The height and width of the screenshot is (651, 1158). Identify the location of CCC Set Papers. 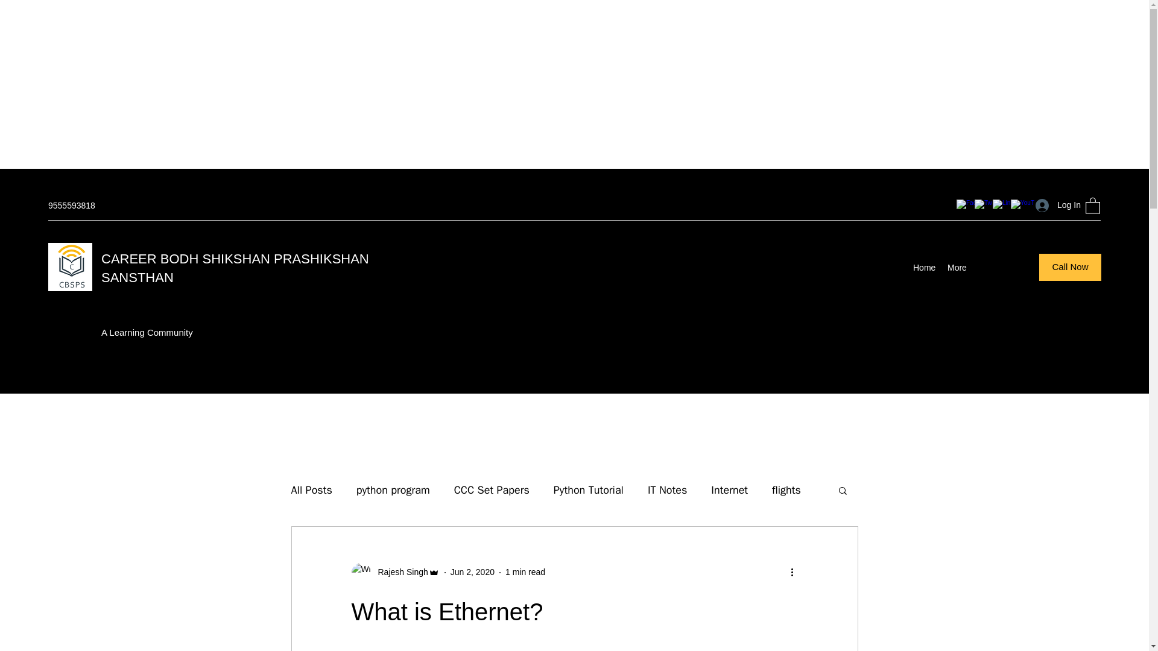
(491, 490).